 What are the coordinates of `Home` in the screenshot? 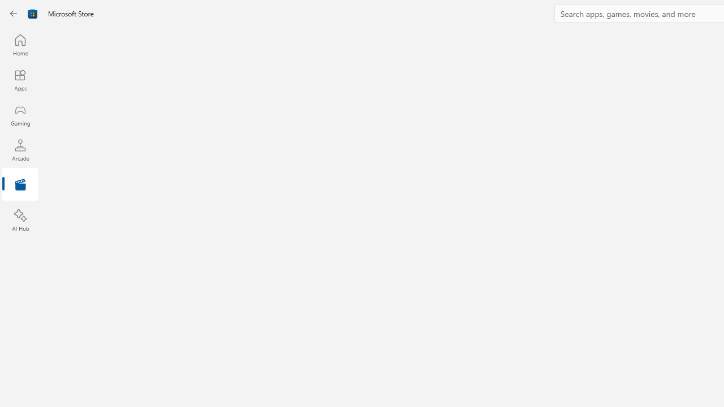 It's located at (20, 45).